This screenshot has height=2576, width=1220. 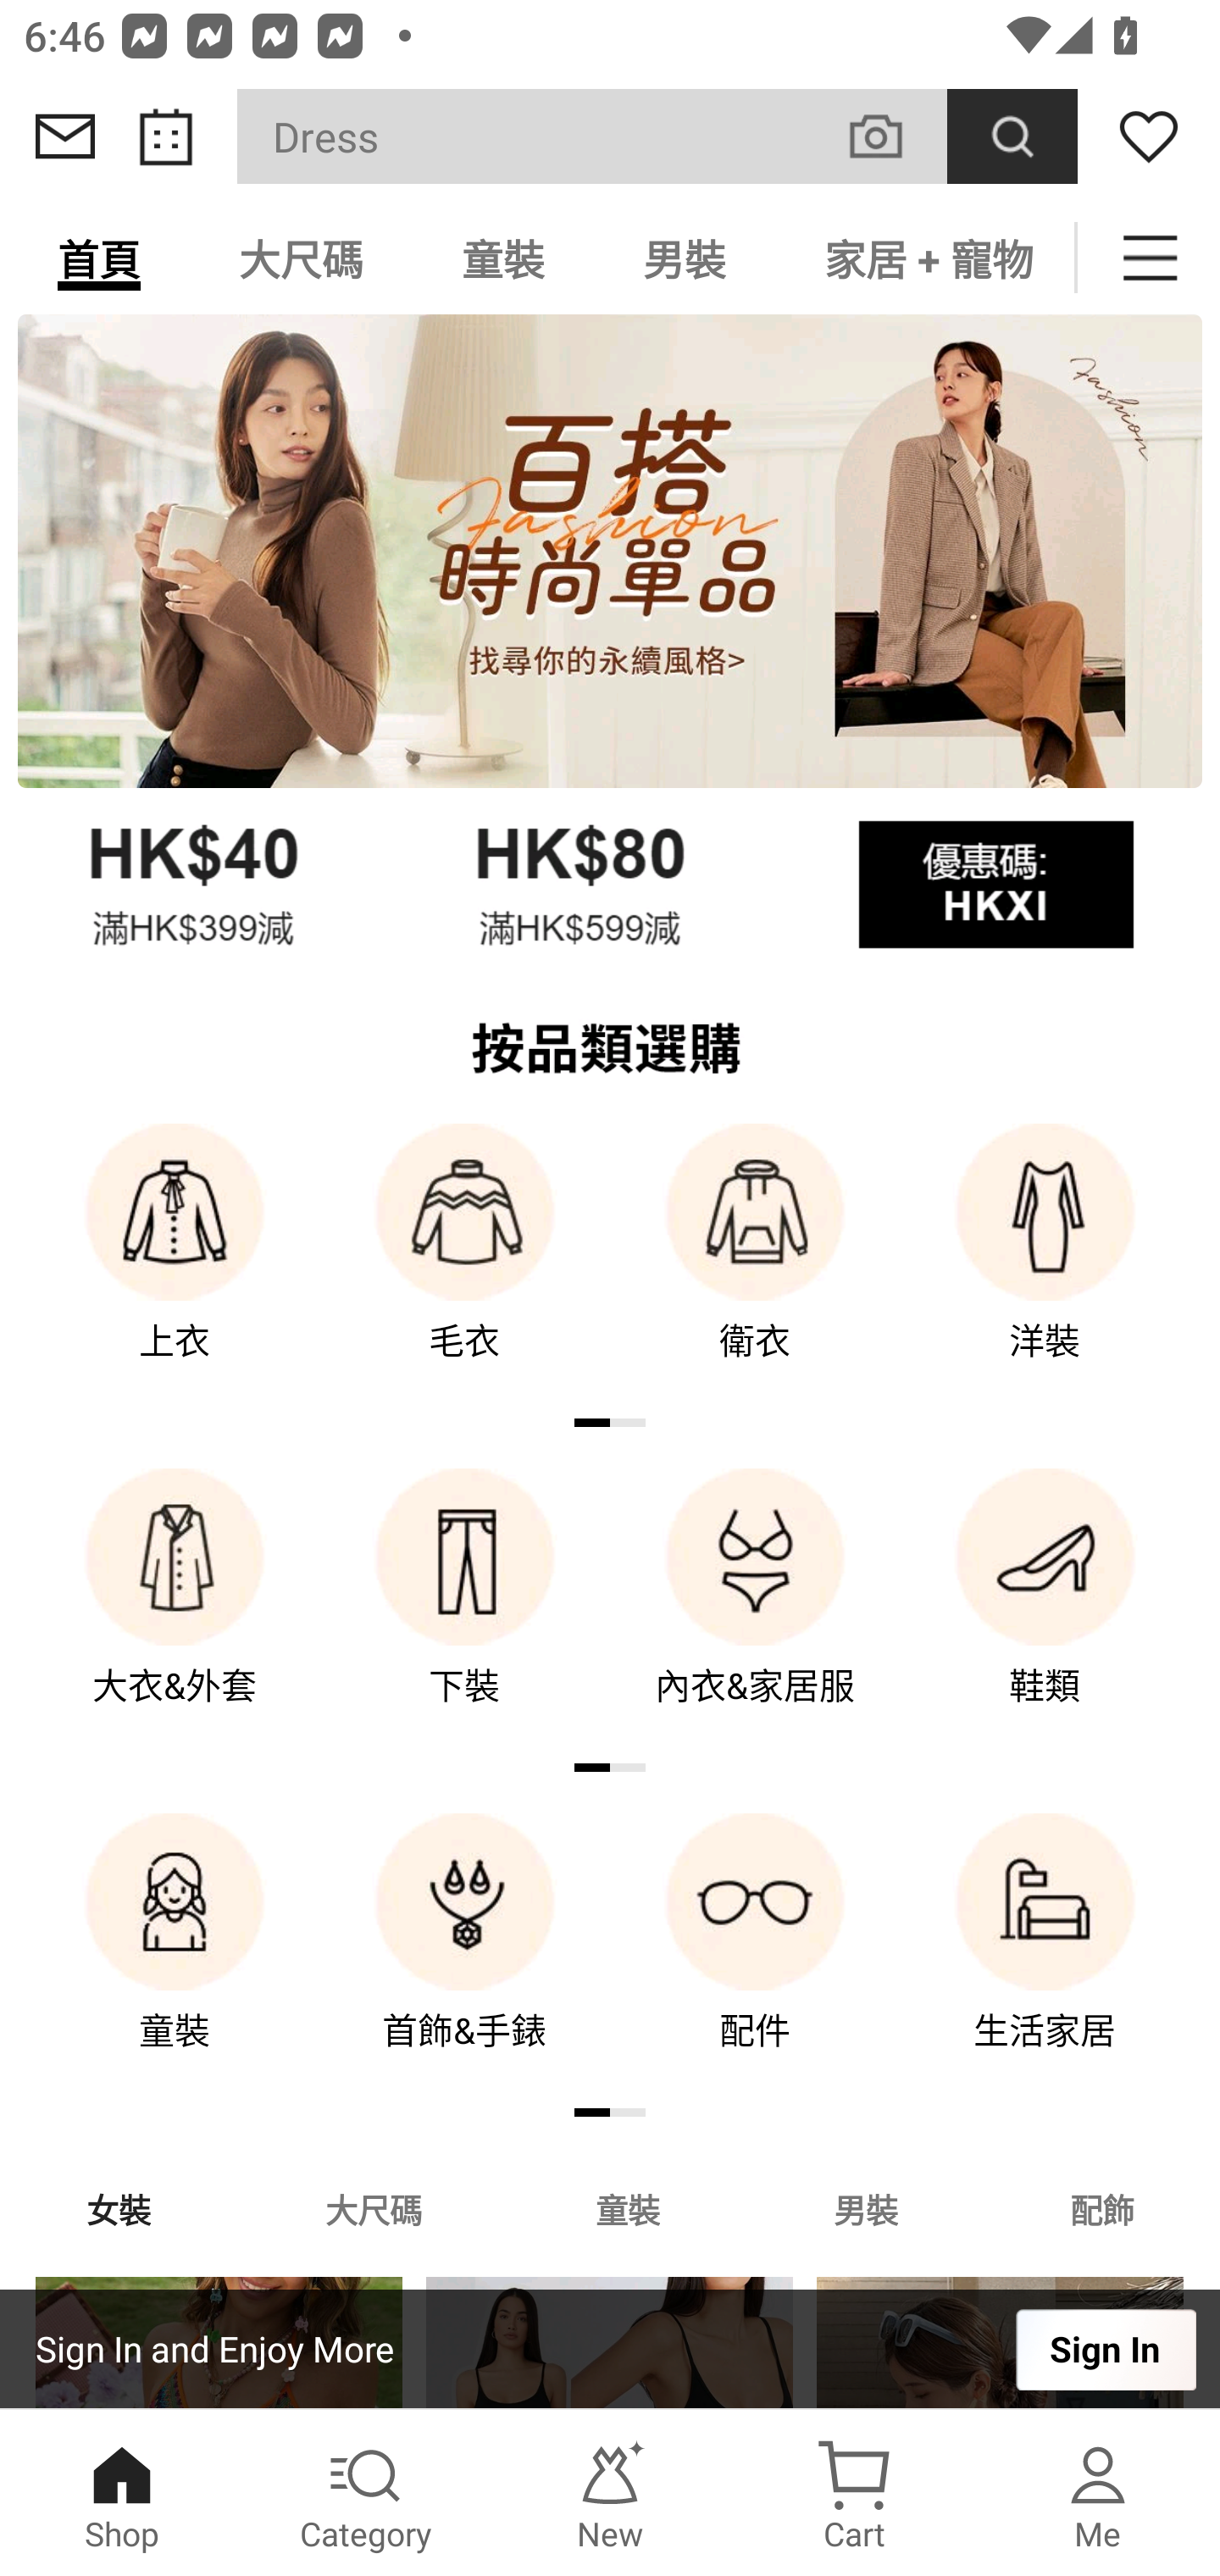 I want to click on 生活家居, so click(x=1045, y=1955).